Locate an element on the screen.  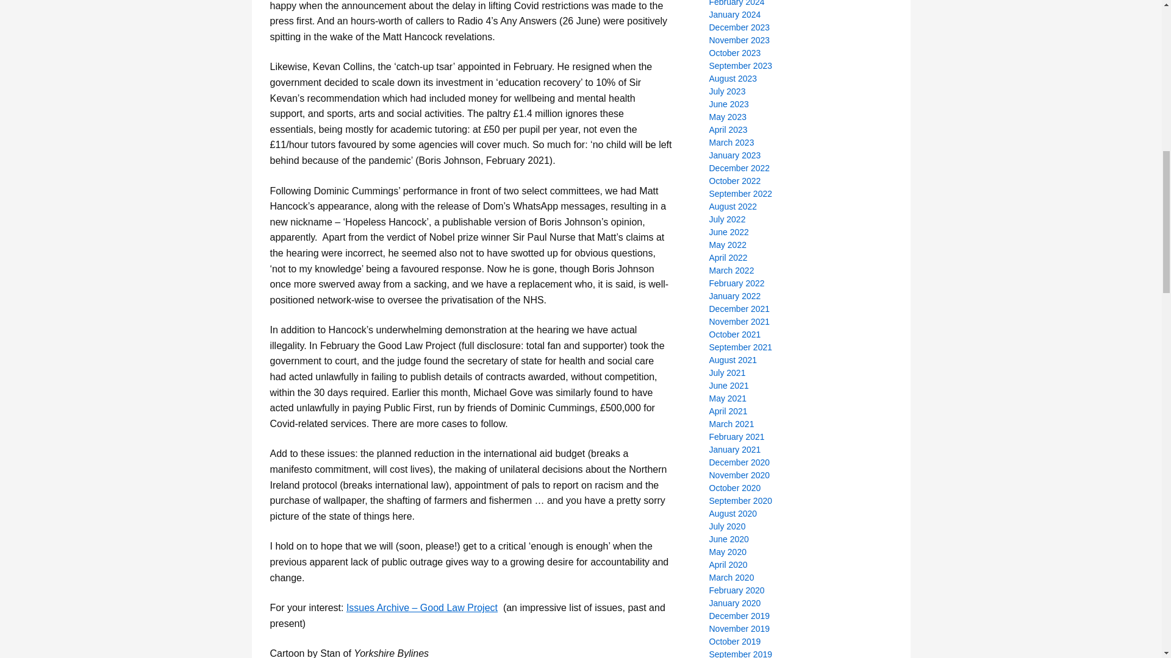
October 2023 is located at coordinates (734, 52).